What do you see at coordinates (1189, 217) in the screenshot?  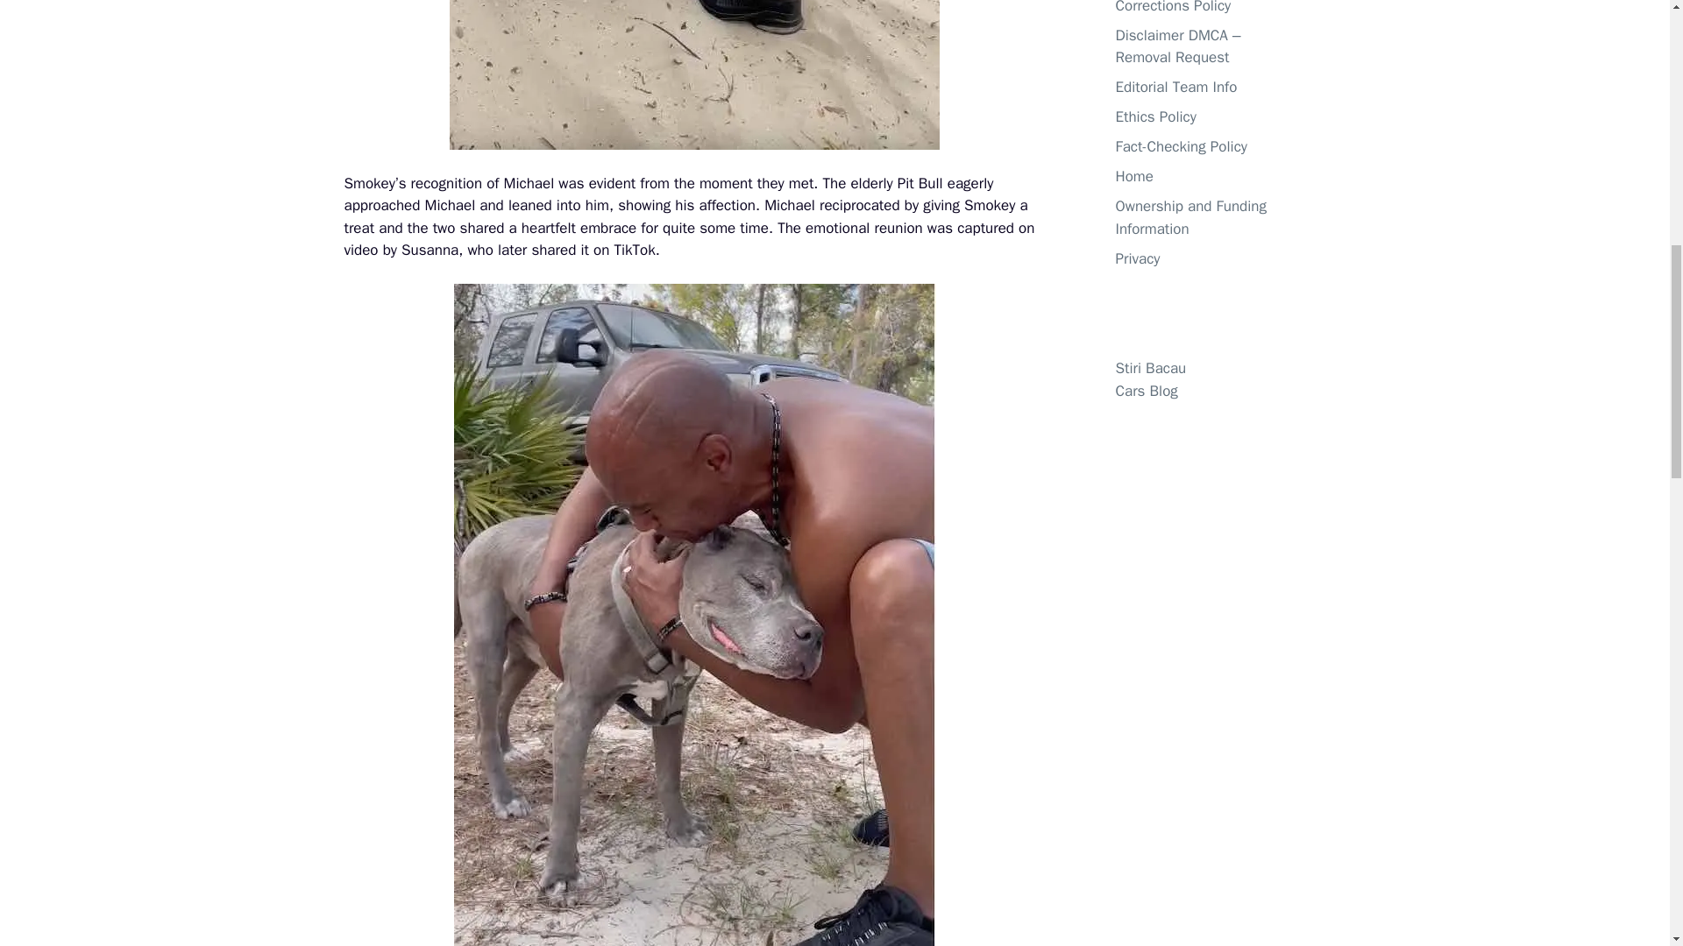 I see `Ownership and Funding Information` at bounding box center [1189, 217].